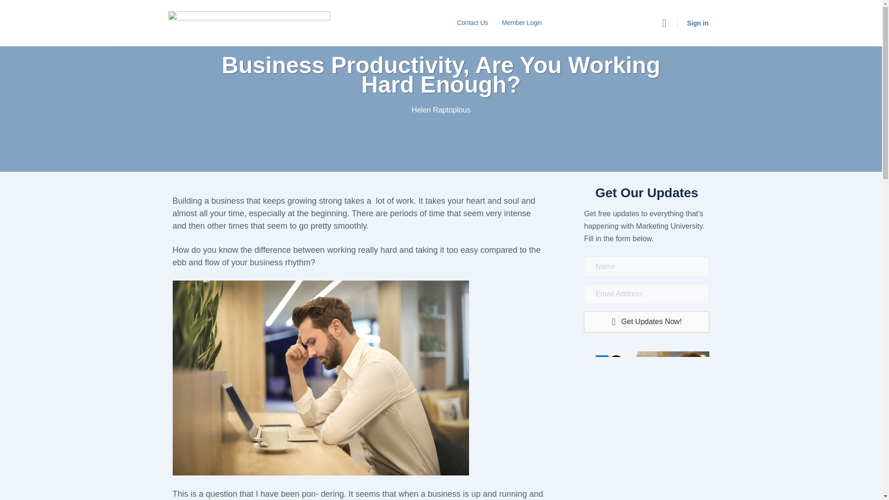  Describe the element at coordinates (441, 110) in the screenshot. I see `Helen Raptoplous` at that location.